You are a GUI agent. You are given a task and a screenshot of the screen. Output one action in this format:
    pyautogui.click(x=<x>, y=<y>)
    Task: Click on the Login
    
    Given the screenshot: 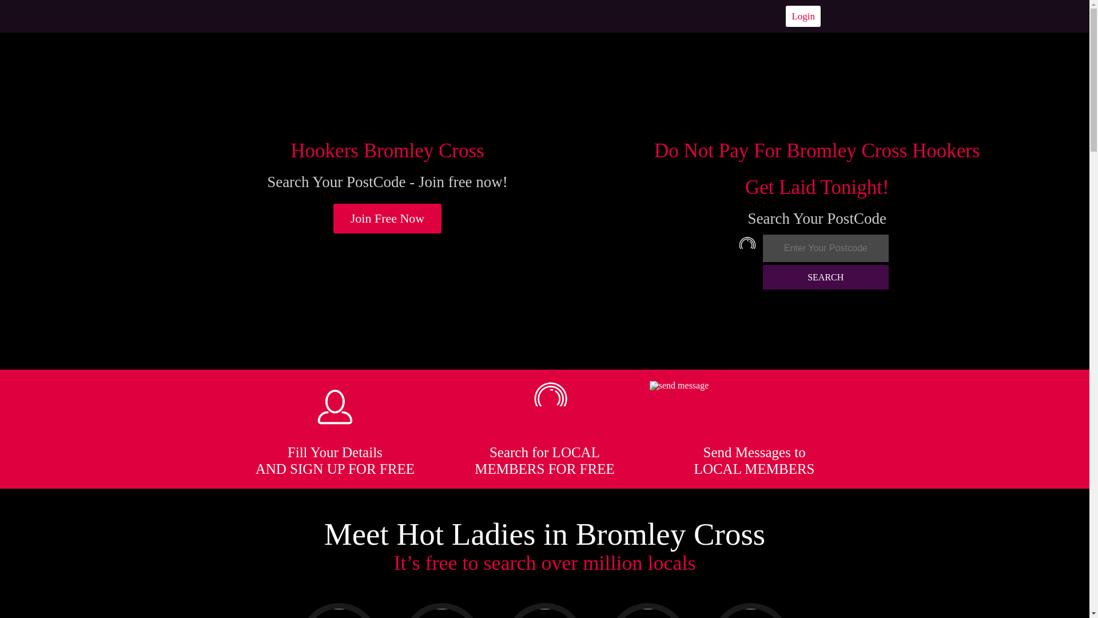 What is the action you would take?
    pyautogui.click(x=803, y=16)
    